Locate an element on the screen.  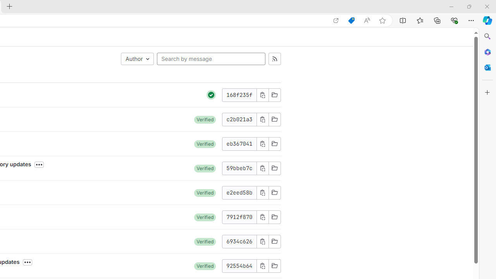
New Tab is located at coordinates (9, 7).